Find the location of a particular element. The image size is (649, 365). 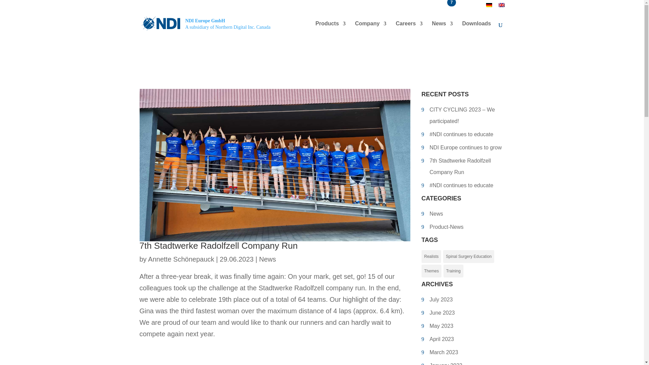

Product-News is located at coordinates (463, 227).